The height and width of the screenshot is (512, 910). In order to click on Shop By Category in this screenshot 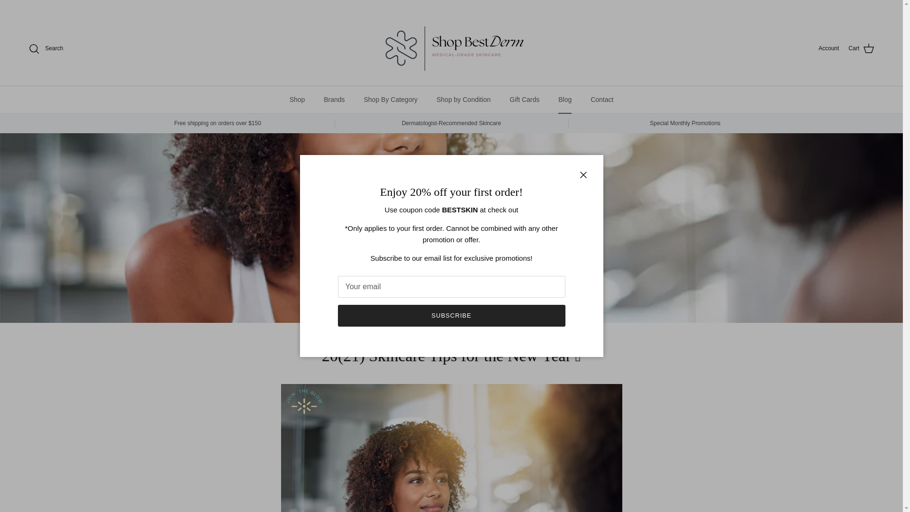, I will do `click(390, 100)`.